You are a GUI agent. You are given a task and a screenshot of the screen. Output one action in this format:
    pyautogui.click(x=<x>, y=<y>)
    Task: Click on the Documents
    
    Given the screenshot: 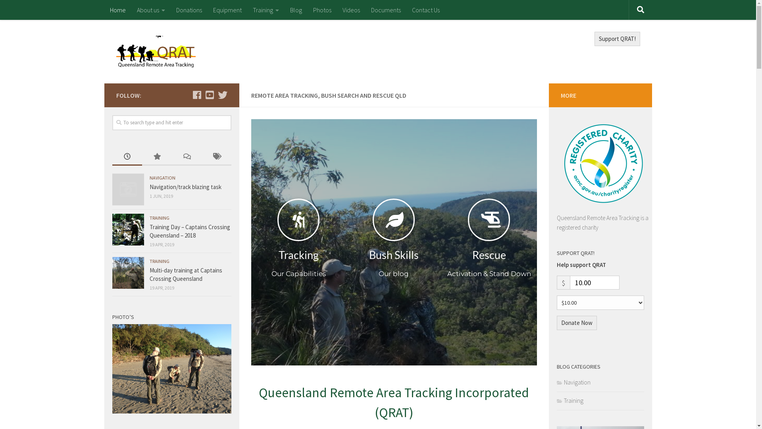 What is the action you would take?
    pyautogui.click(x=386, y=10)
    